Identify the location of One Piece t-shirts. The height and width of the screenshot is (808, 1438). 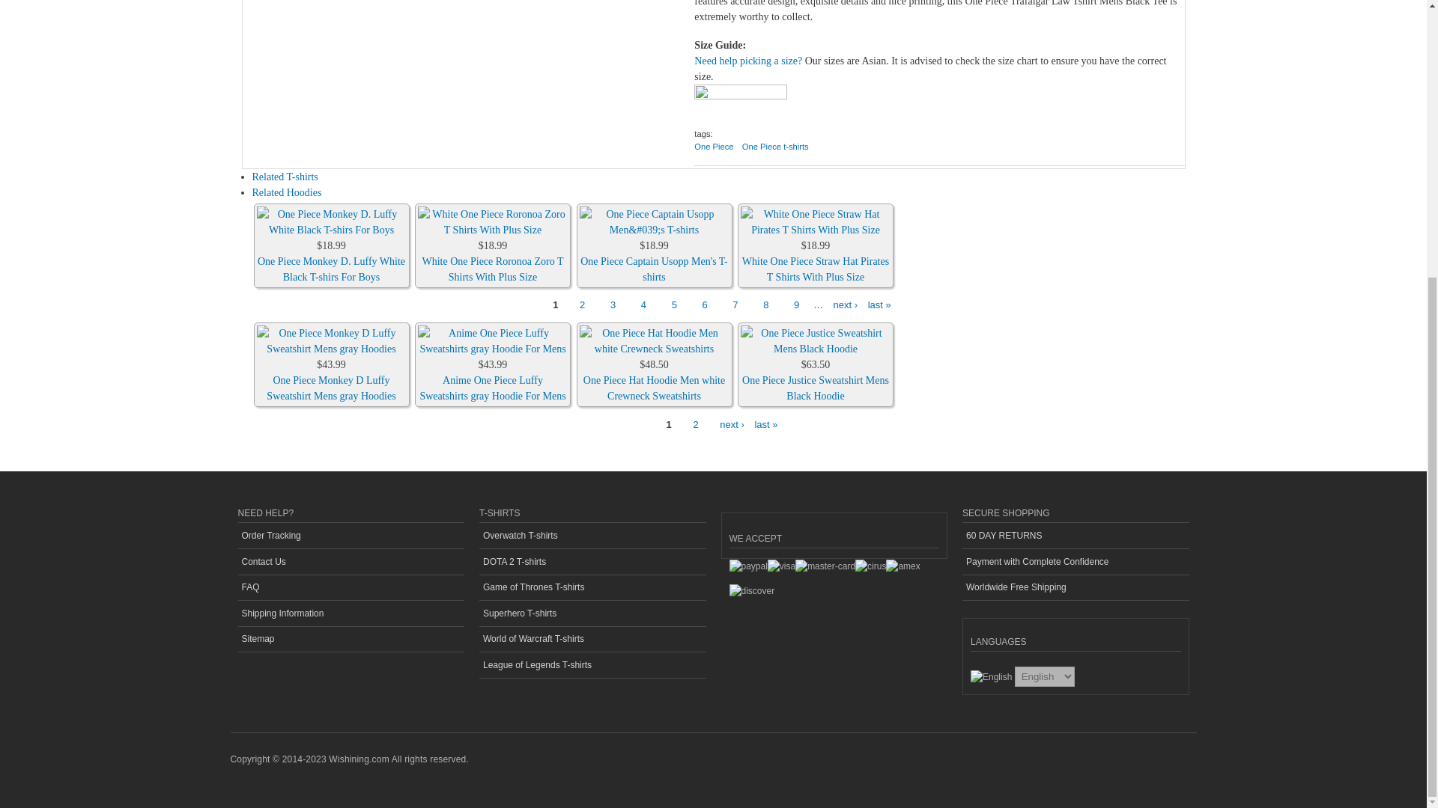
(774, 152).